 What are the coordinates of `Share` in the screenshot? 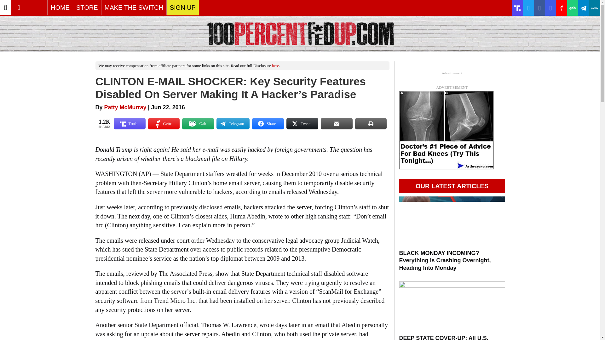 It's located at (268, 123).